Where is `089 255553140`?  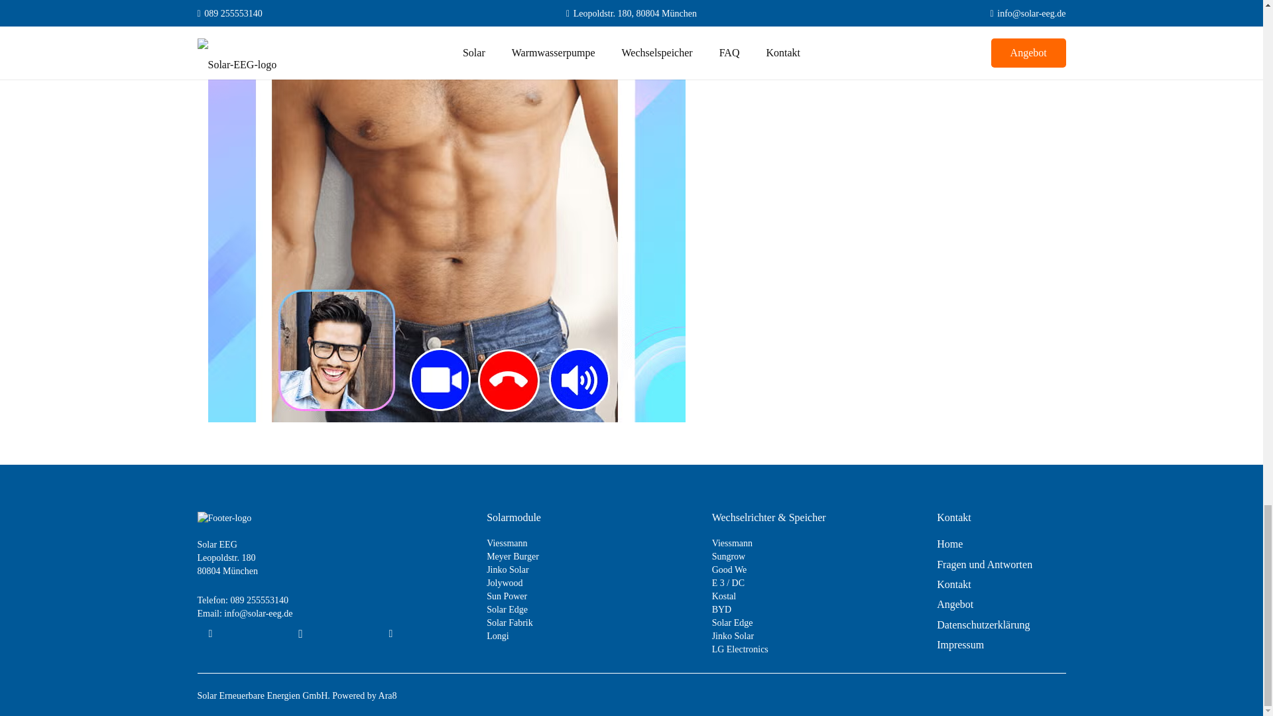 089 255553140 is located at coordinates (259, 599).